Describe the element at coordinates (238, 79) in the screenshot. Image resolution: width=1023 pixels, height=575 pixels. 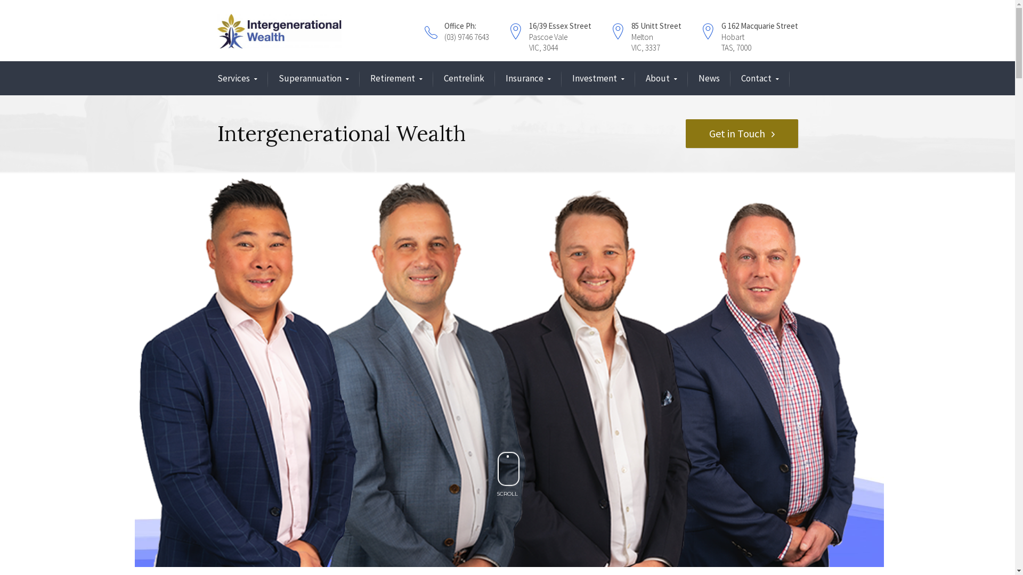
I see `Services` at that location.